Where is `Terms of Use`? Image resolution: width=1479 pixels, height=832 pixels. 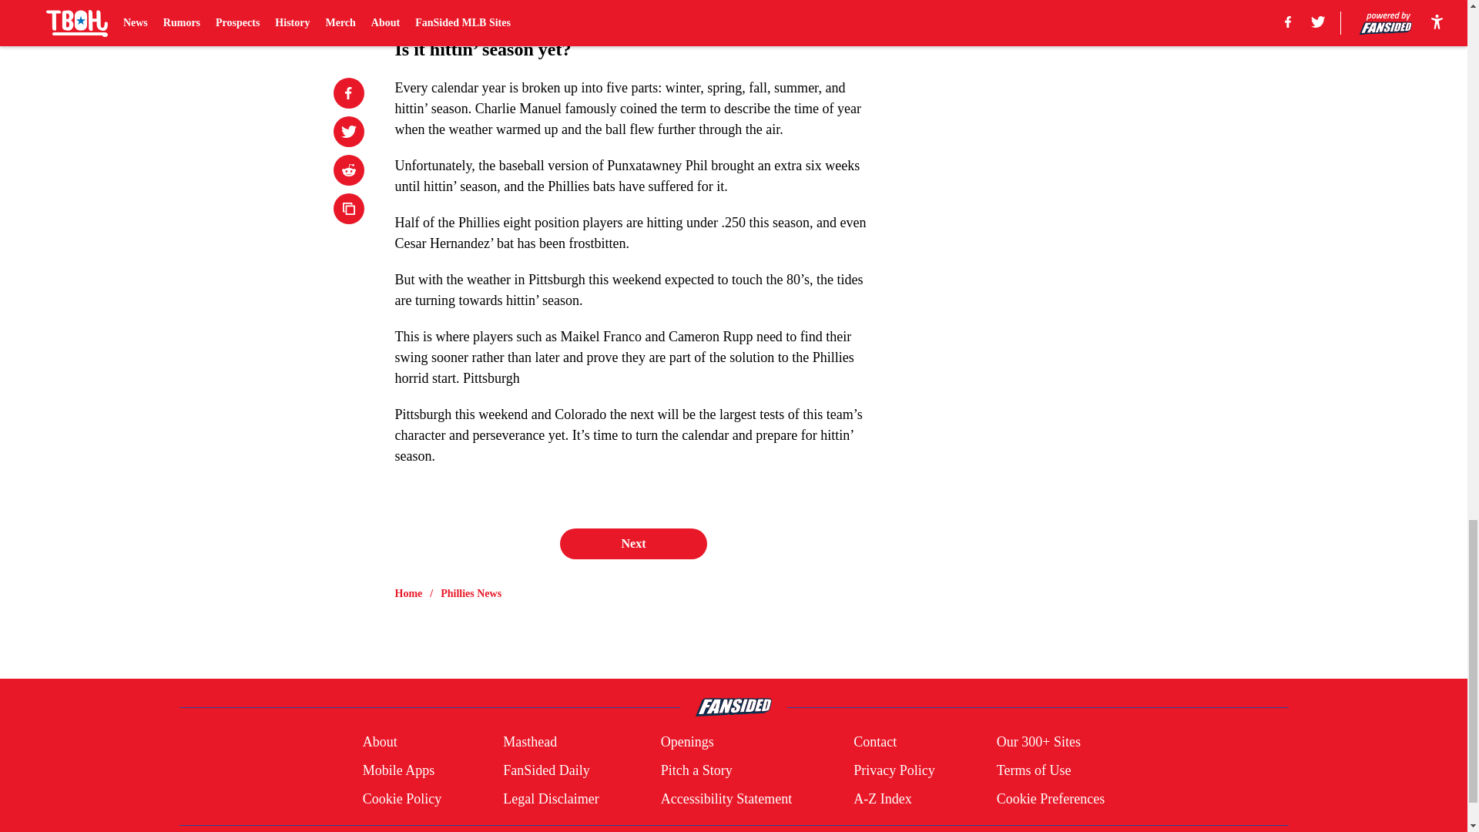 Terms of Use is located at coordinates (1034, 770).